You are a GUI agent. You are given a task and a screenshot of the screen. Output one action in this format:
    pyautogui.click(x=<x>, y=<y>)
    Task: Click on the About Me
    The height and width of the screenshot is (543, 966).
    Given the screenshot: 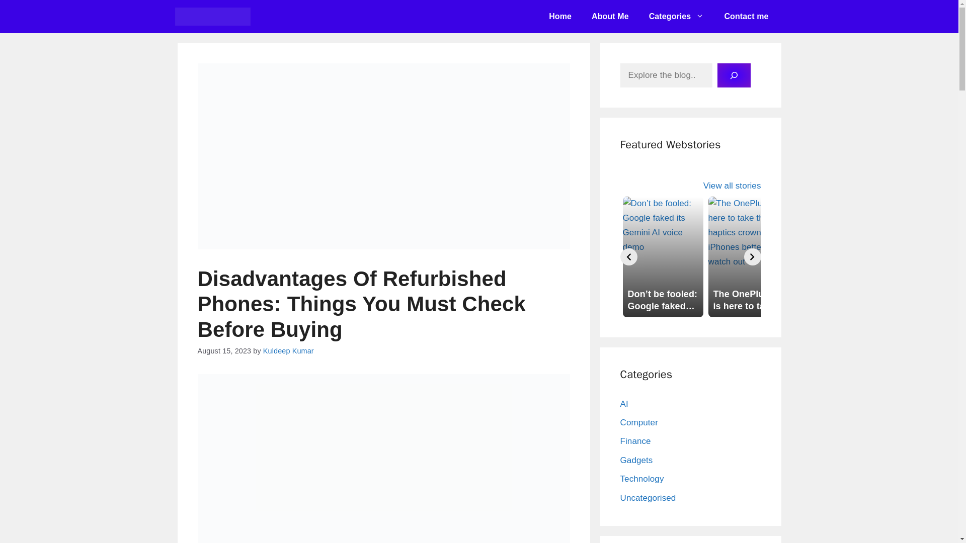 What is the action you would take?
    pyautogui.click(x=610, y=16)
    